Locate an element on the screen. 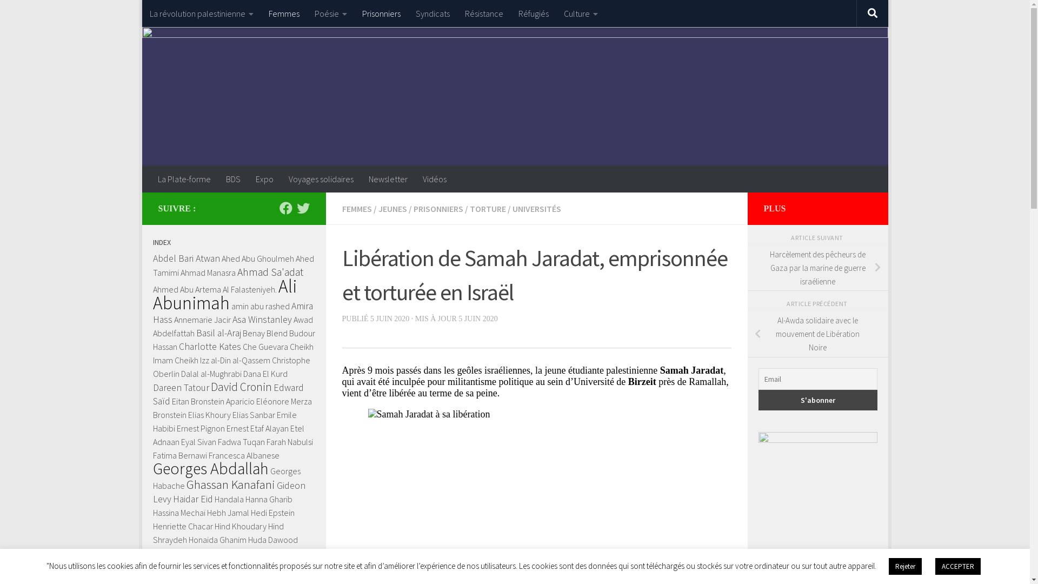  Rejeter is located at coordinates (905, 567).